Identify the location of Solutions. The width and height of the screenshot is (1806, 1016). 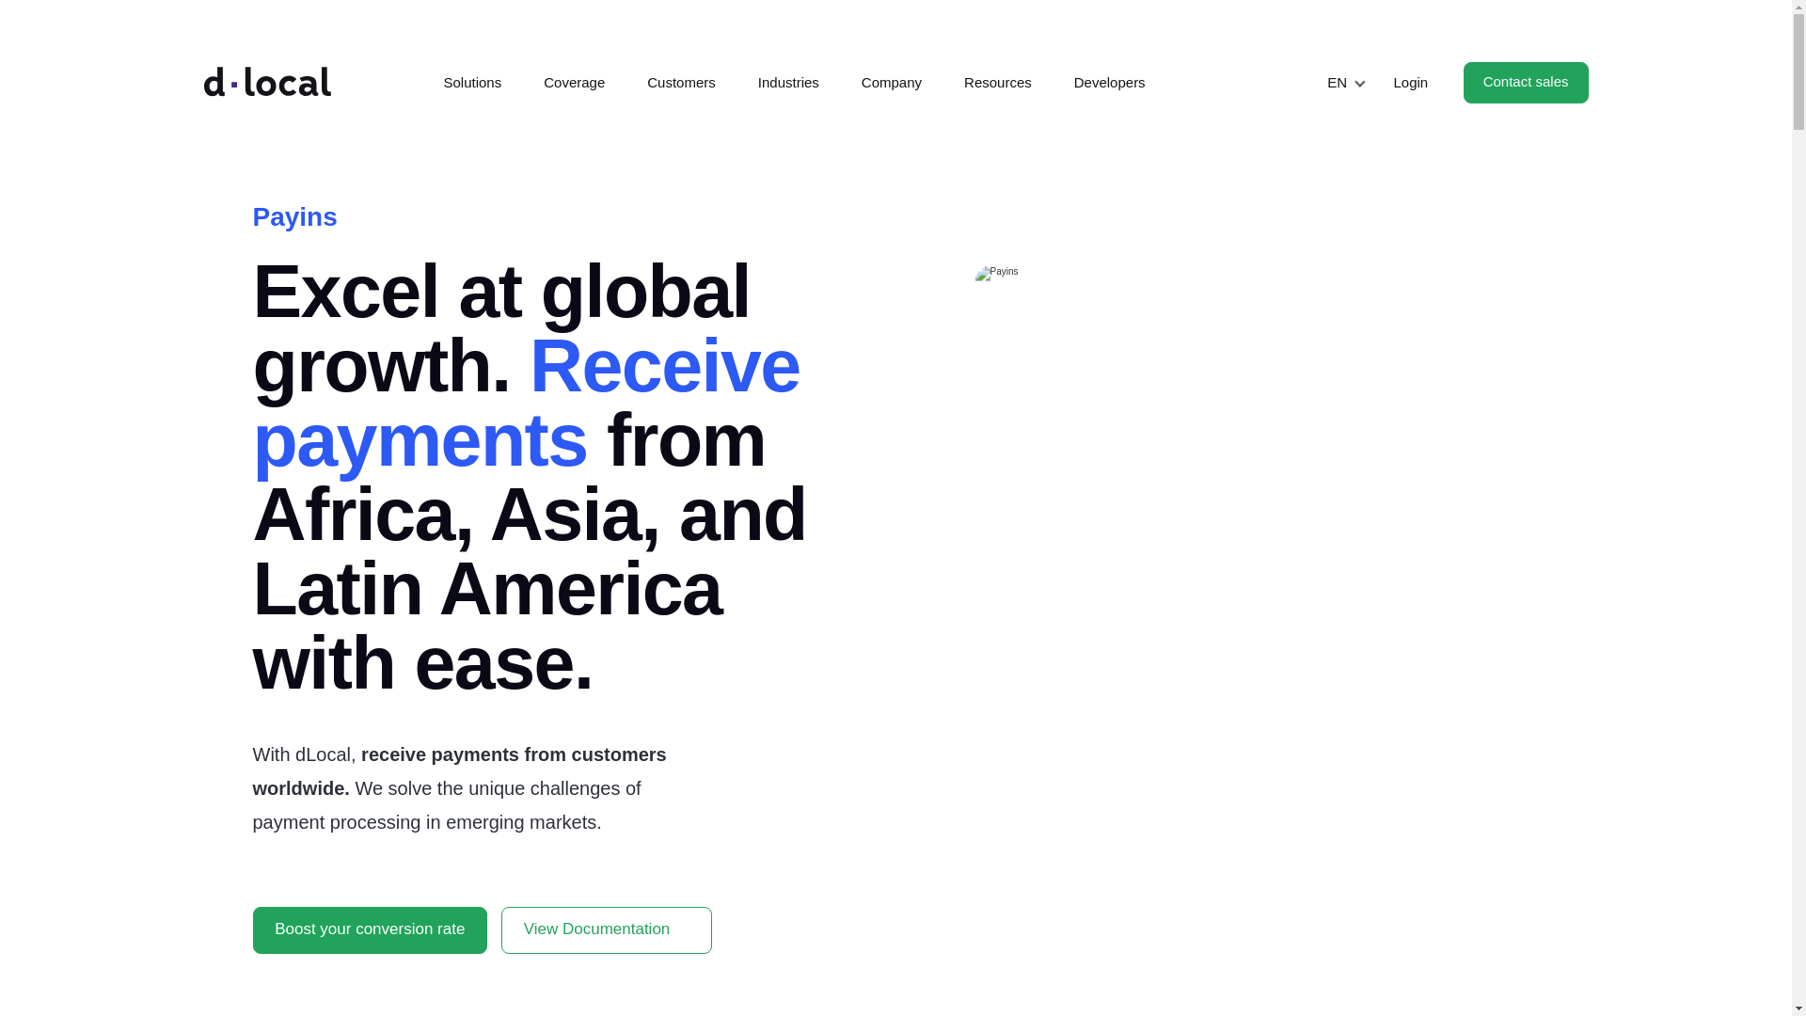
(472, 83).